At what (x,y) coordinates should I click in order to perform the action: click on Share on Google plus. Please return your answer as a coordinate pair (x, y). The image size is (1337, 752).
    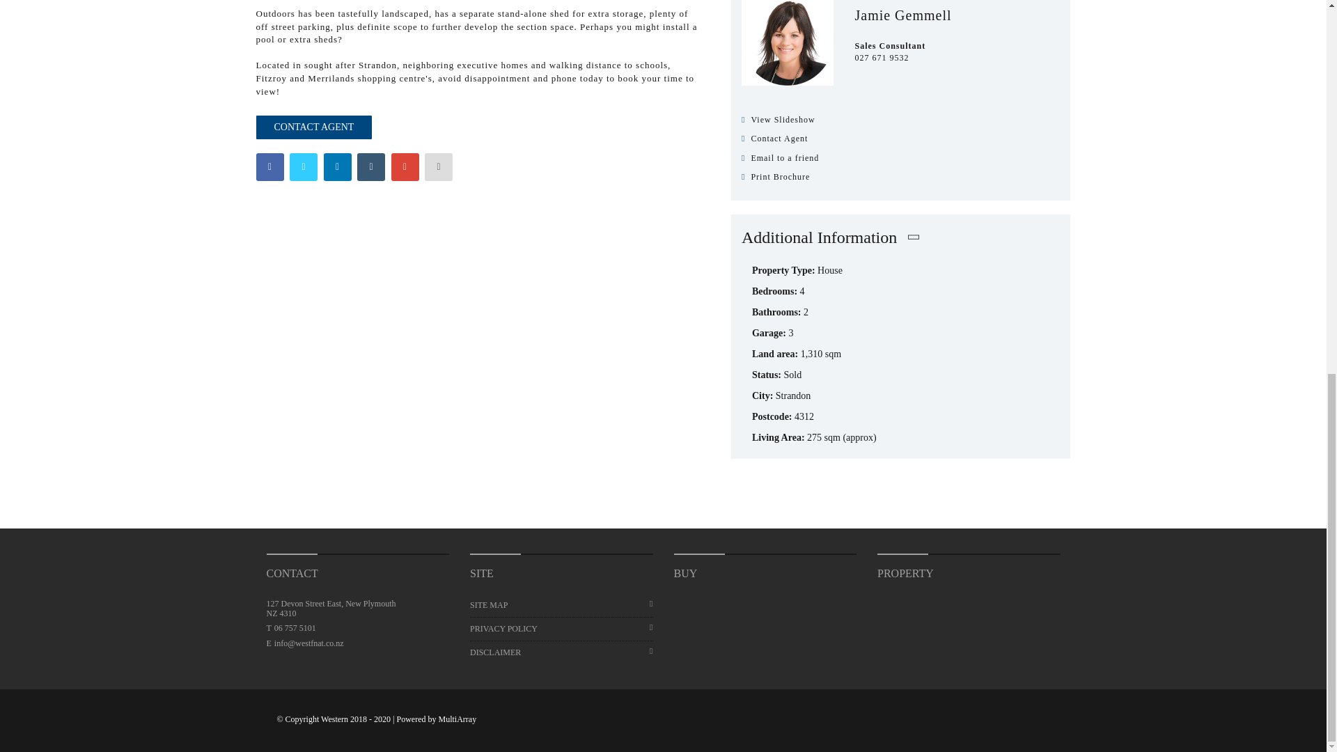
    Looking at the image, I should click on (405, 167).